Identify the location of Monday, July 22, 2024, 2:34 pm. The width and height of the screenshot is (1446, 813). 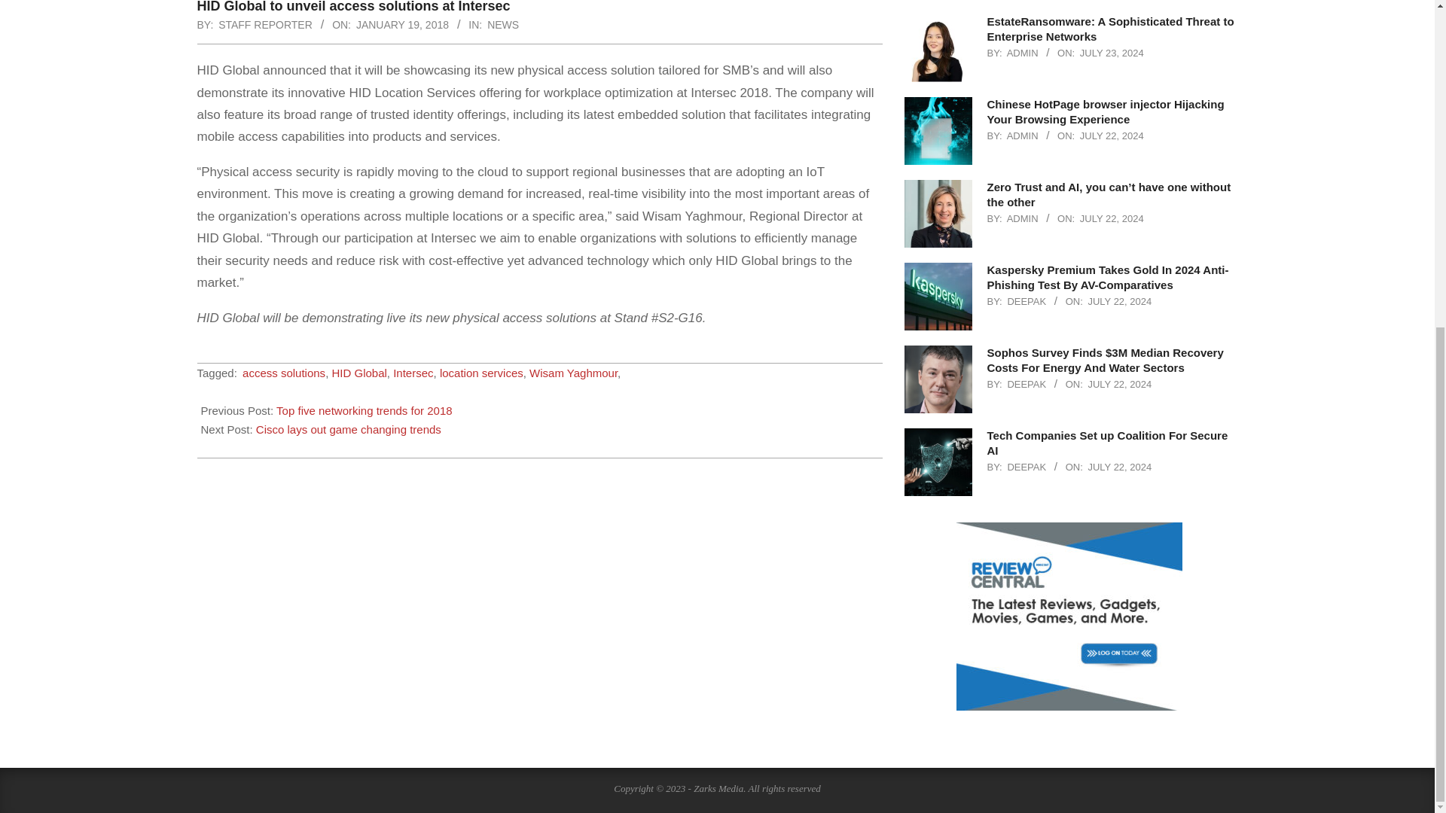
(1119, 384).